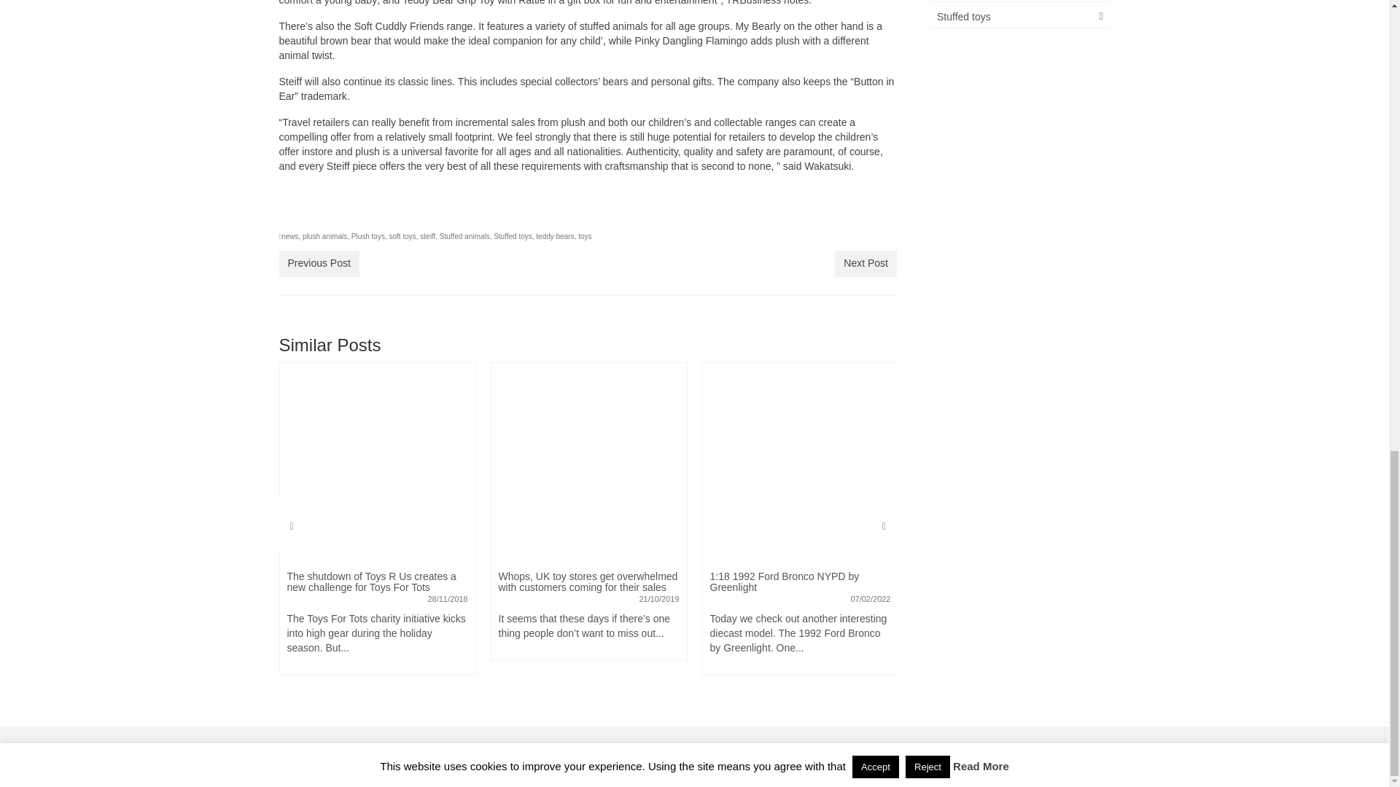 This screenshot has height=787, width=1400. I want to click on Share on Linkedin, so click(398, 213).